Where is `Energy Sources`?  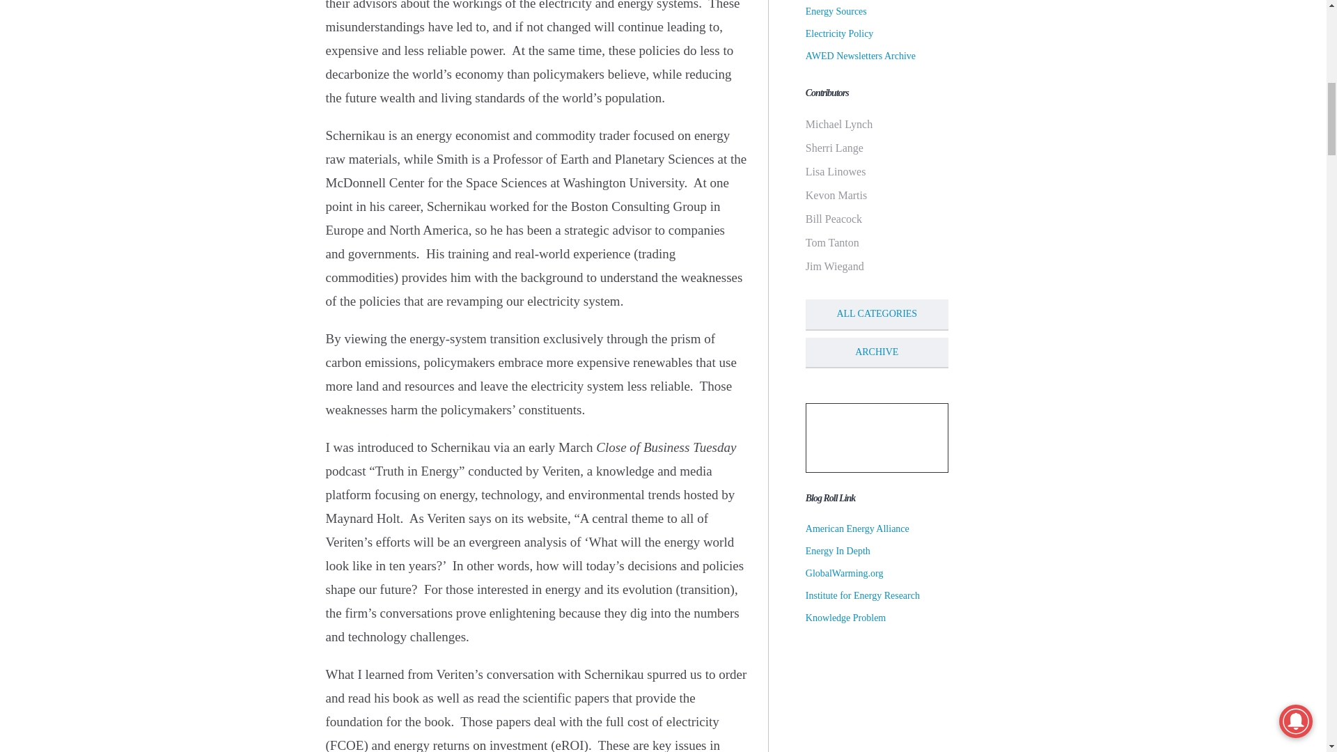
Energy Sources is located at coordinates (836, 11).